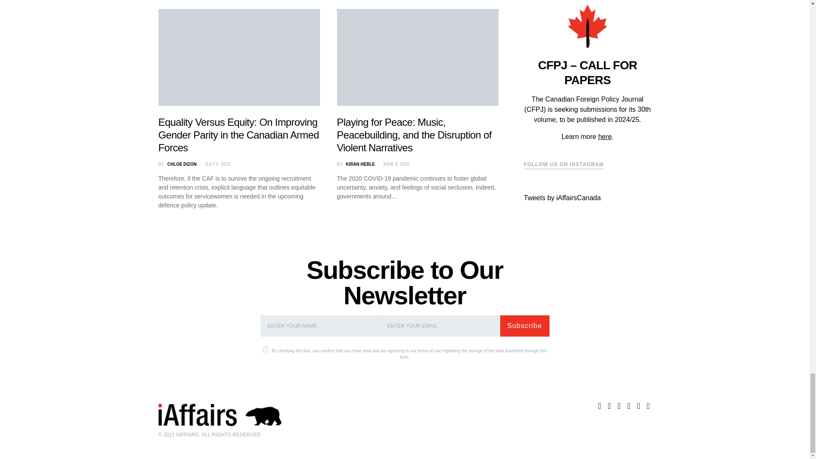 The width and height of the screenshot is (816, 459). Describe the element at coordinates (265, 349) in the screenshot. I see `on` at that location.